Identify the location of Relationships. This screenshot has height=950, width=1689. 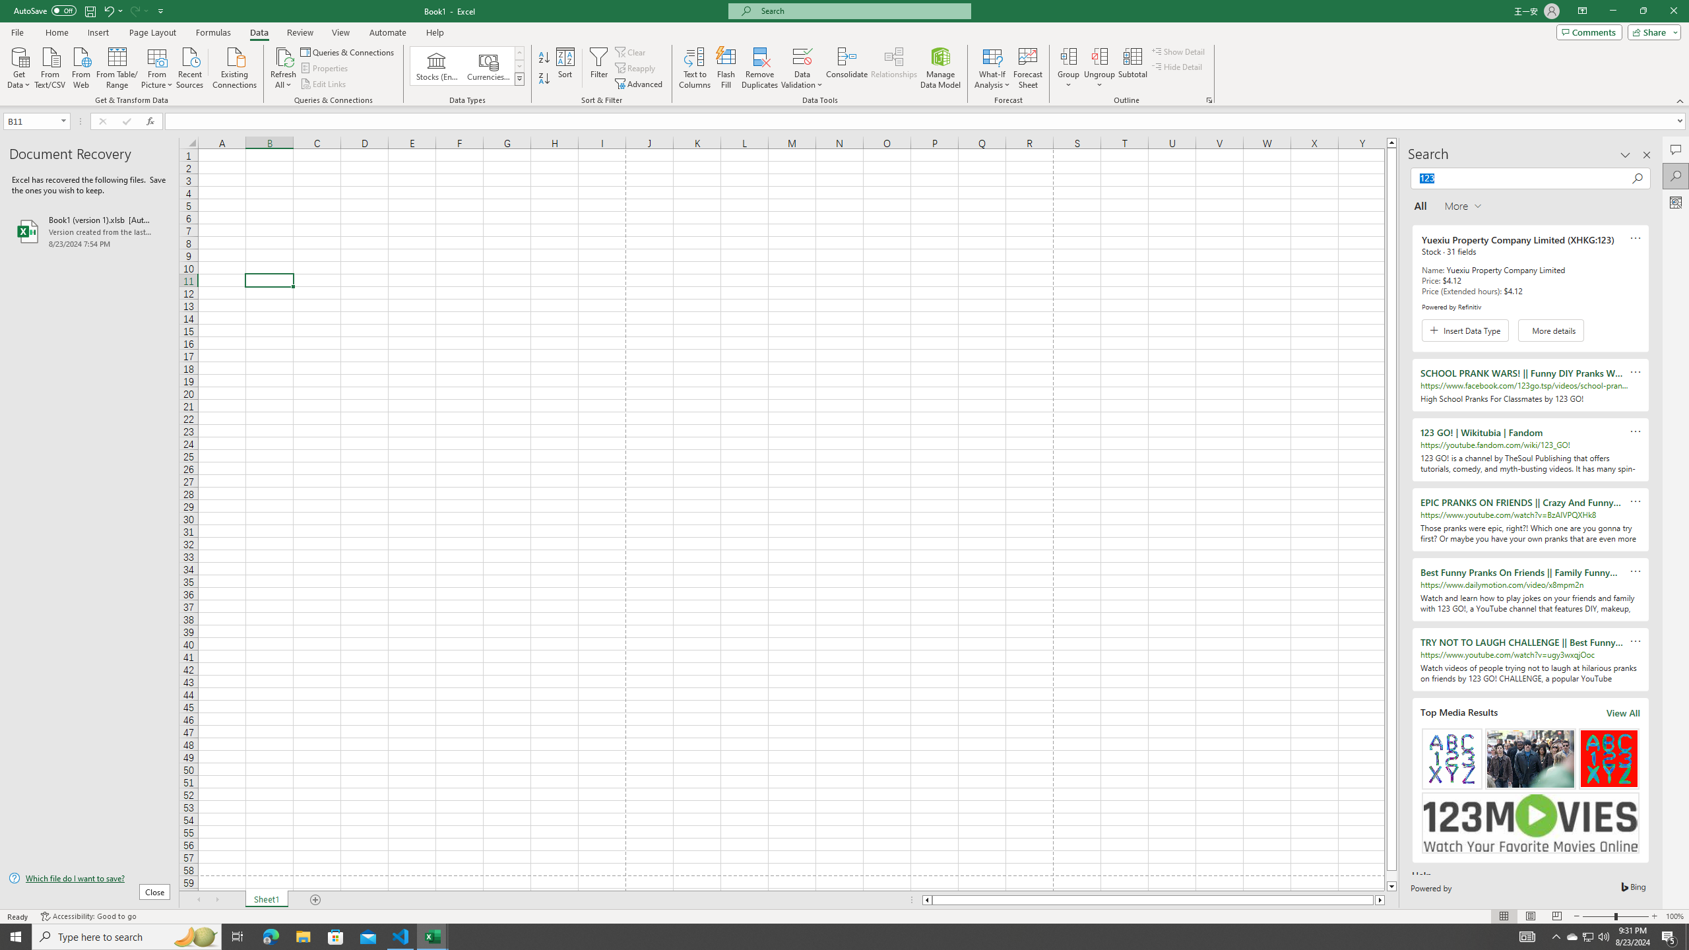
(894, 68).